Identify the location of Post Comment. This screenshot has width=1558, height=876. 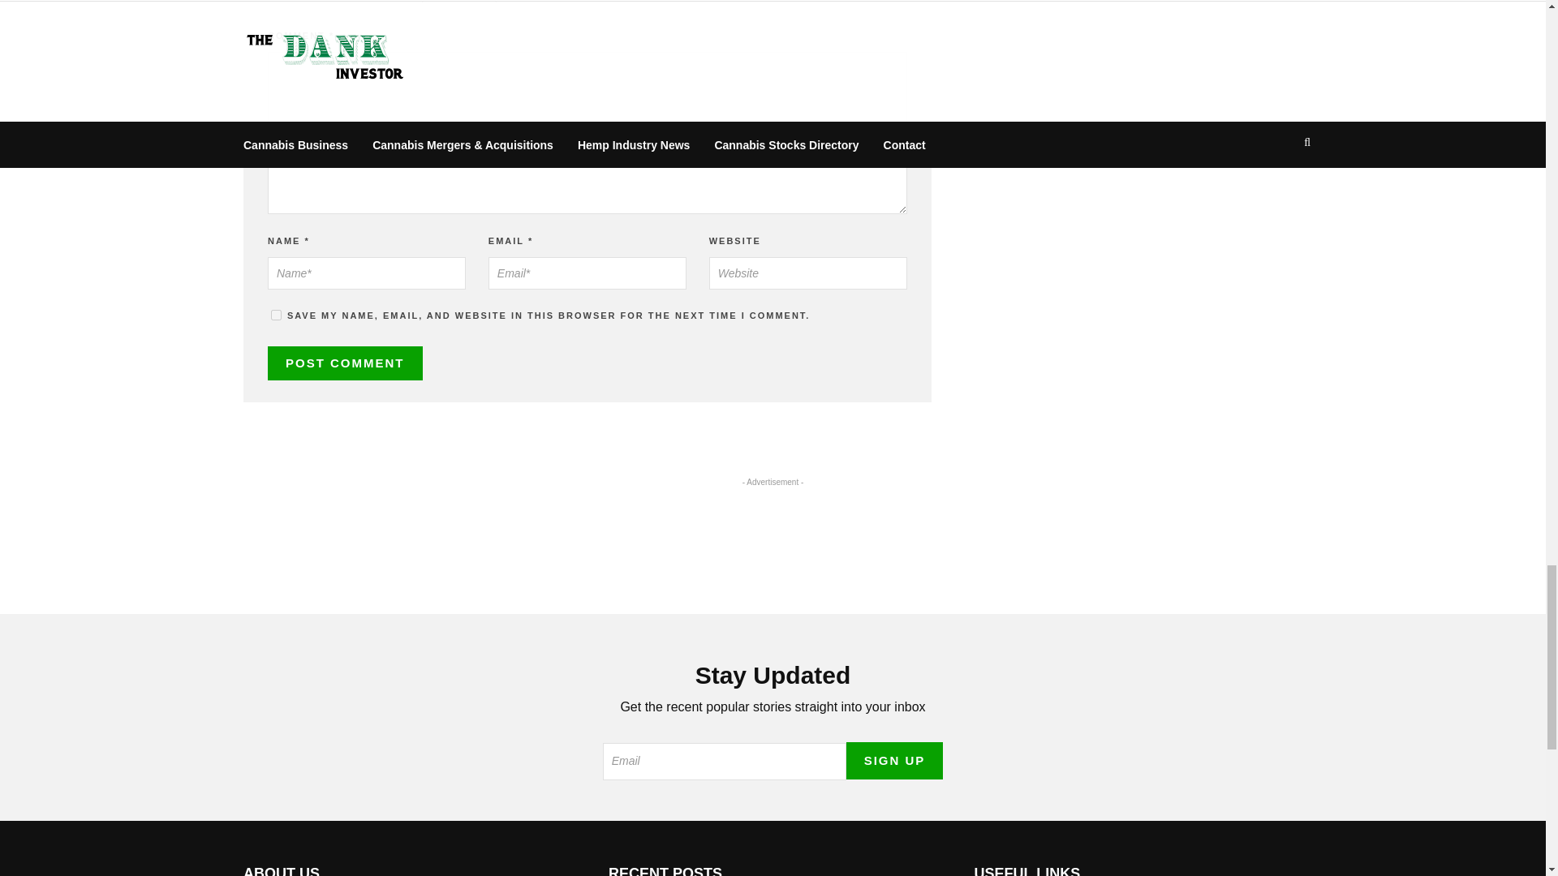
(345, 363).